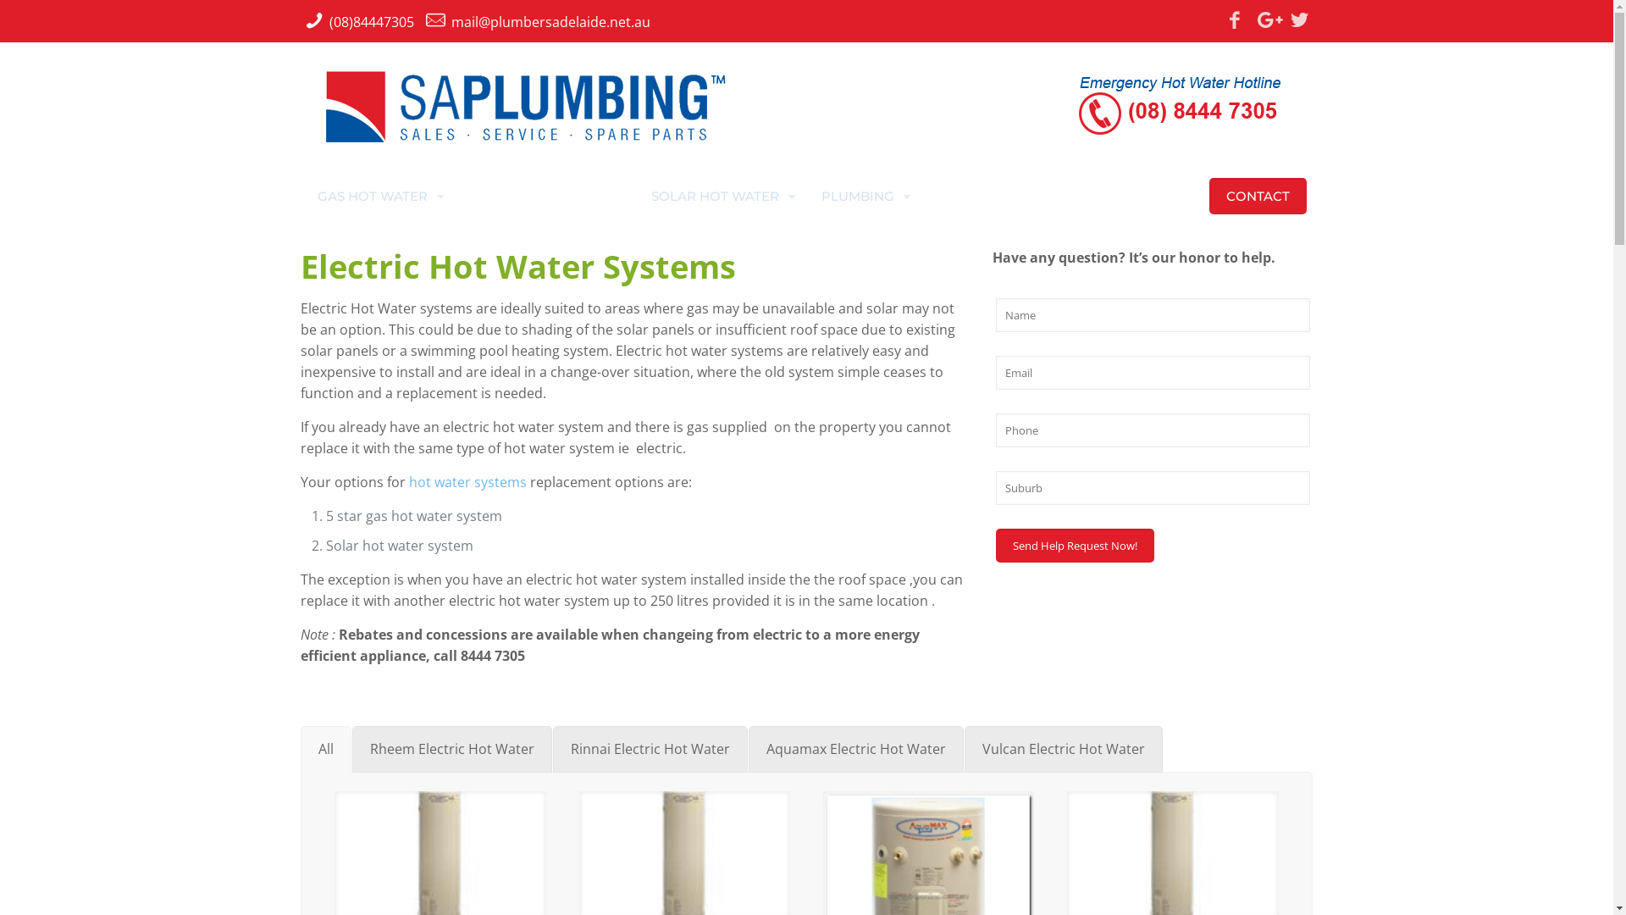 This screenshot has width=1626, height=915. Describe the element at coordinates (550, 22) in the screenshot. I see `mail@plumbersadelaide.net.au` at that location.